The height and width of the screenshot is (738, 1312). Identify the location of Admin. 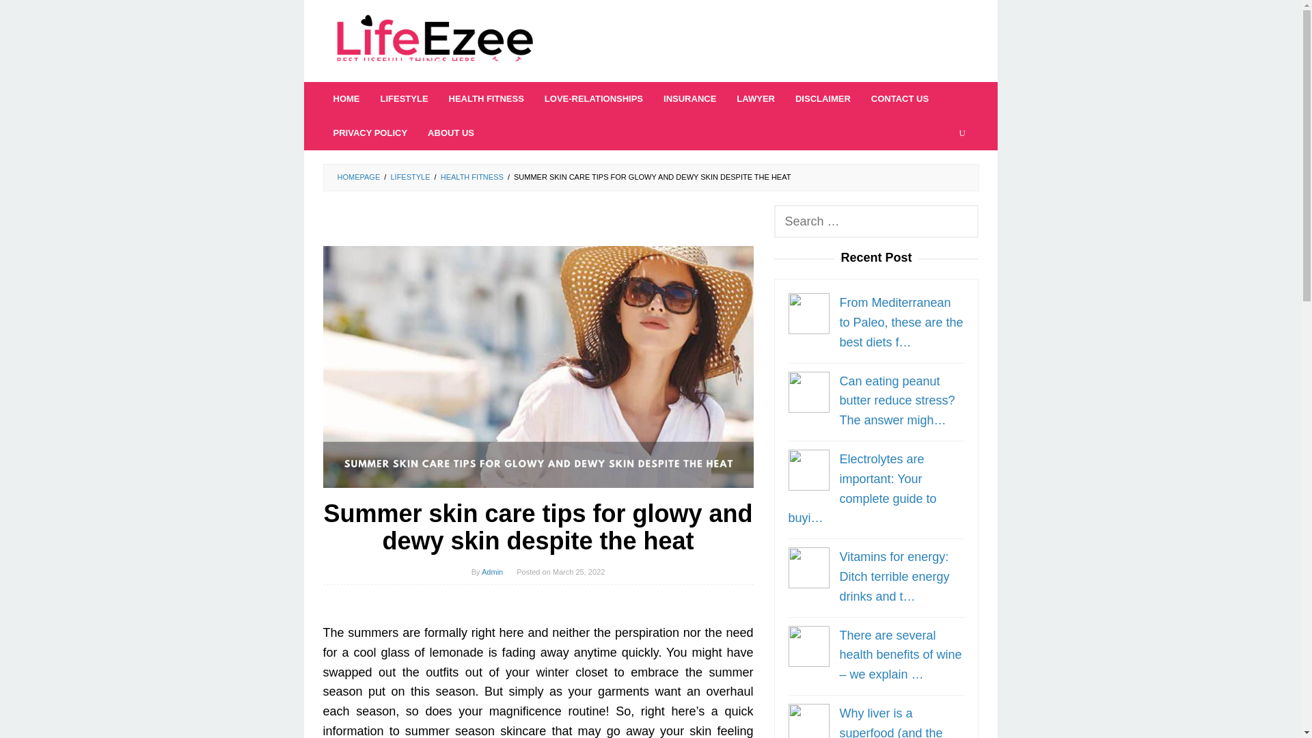
(492, 571).